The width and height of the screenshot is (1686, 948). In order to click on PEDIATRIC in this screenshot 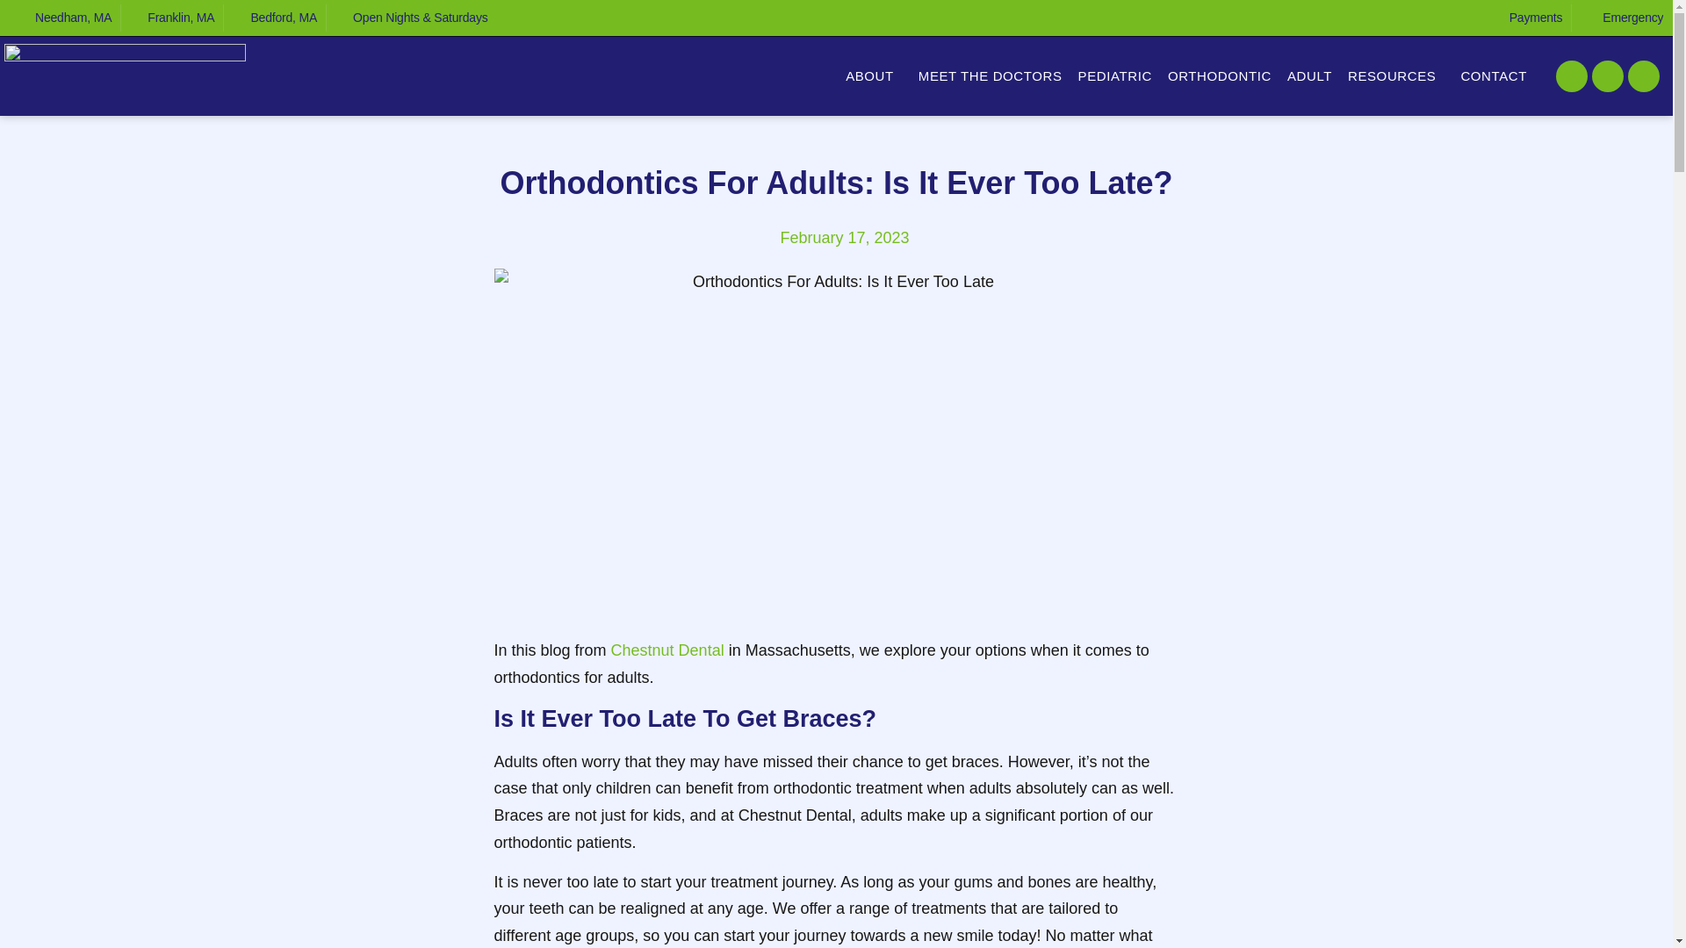, I will do `click(1115, 75)`.